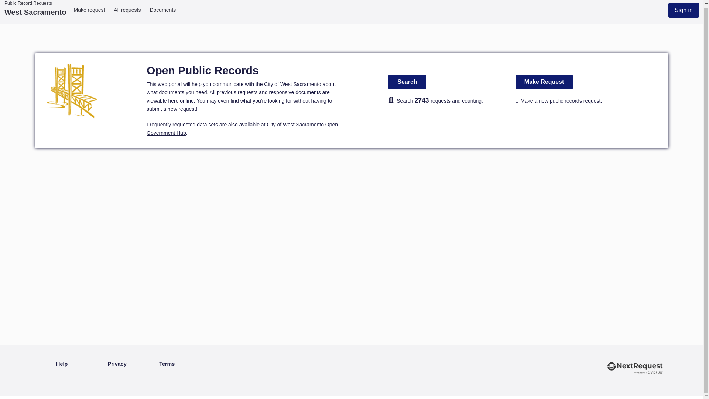  I want to click on Search, so click(407, 82).